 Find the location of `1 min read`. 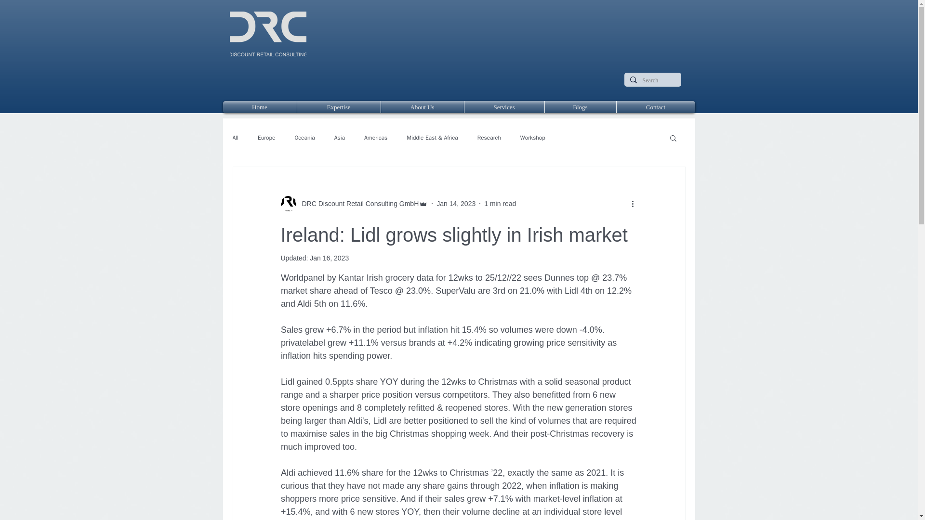

1 min read is located at coordinates (500, 203).